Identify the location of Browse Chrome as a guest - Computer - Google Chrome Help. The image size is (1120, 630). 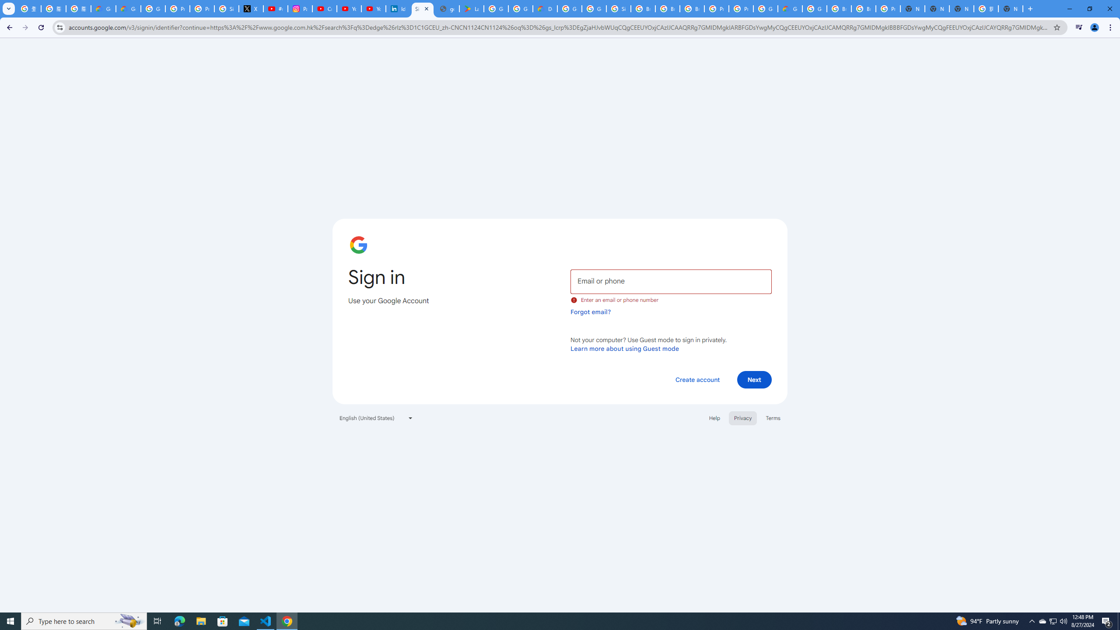
(643, 9).